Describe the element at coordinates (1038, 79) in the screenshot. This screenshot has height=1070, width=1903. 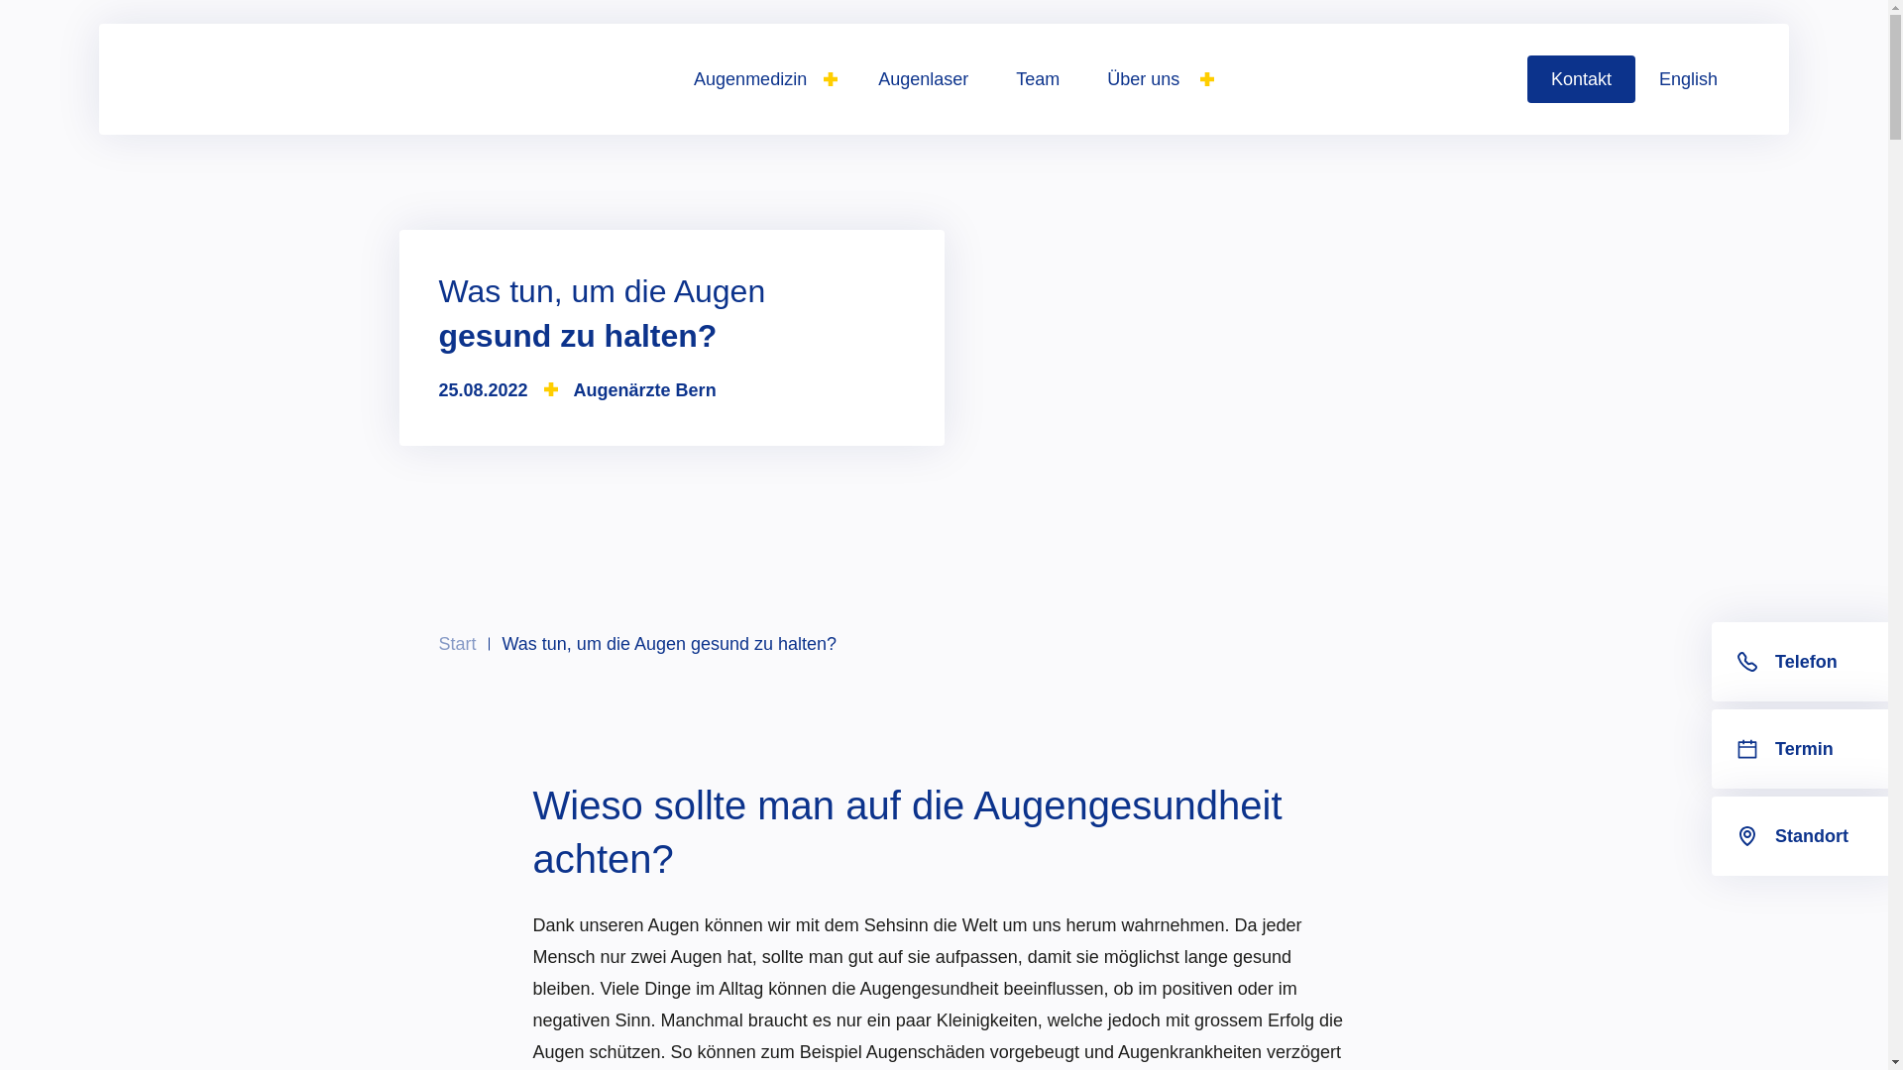
I see `Team` at that location.